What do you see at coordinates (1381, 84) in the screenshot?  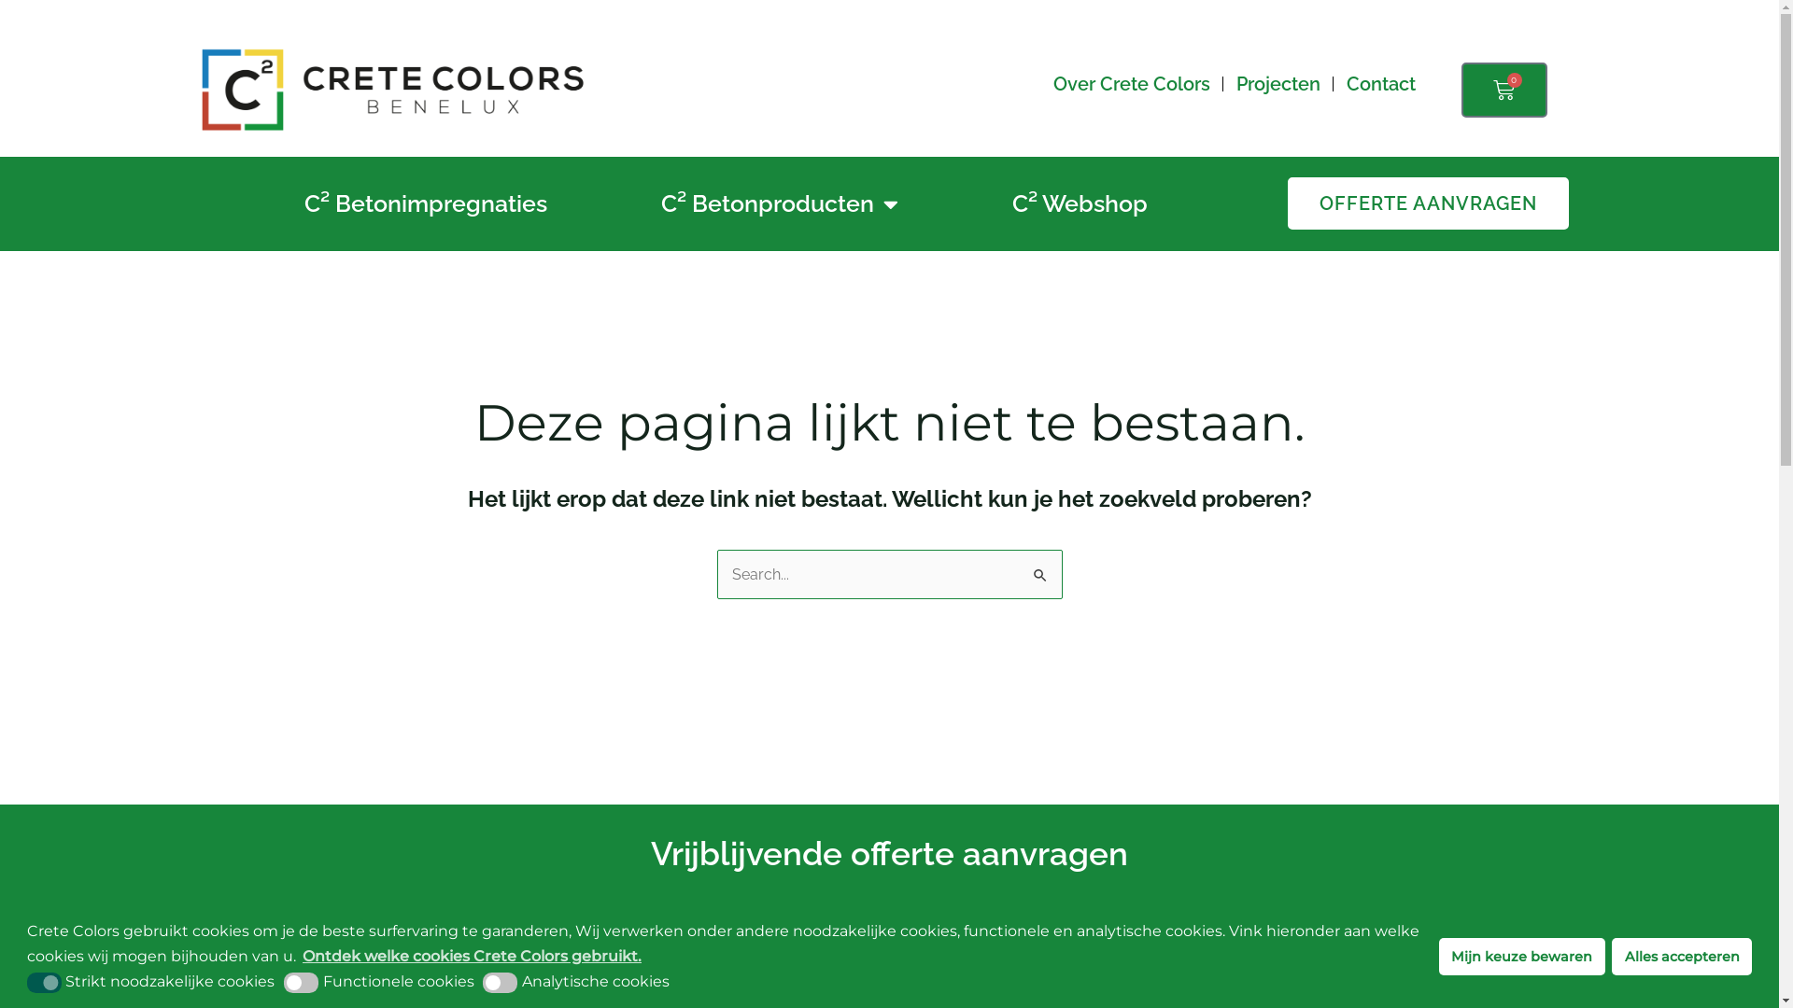 I see `Contact` at bounding box center [1381, 84].